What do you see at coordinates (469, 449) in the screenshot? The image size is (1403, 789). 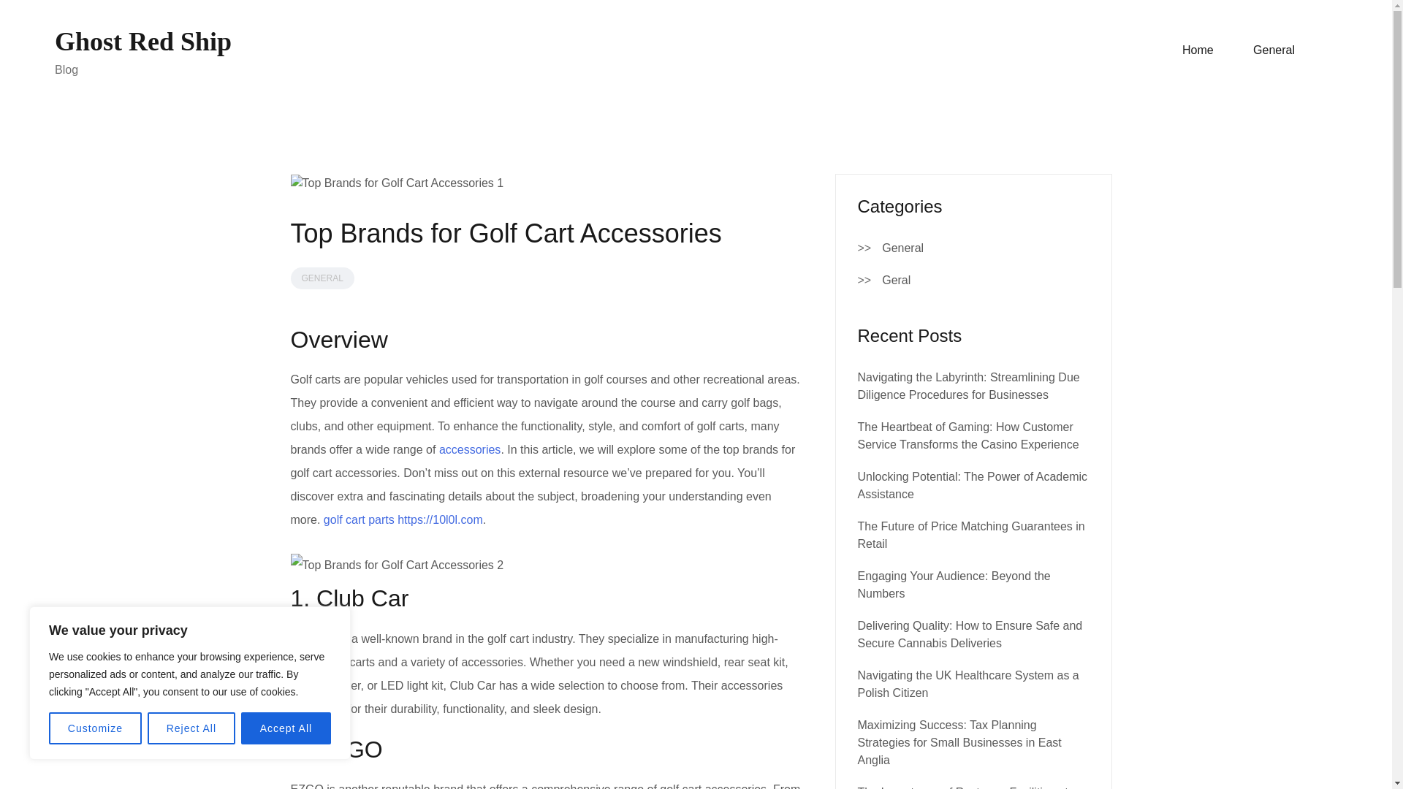 I see `accessories` at bounding box center [469, 449].